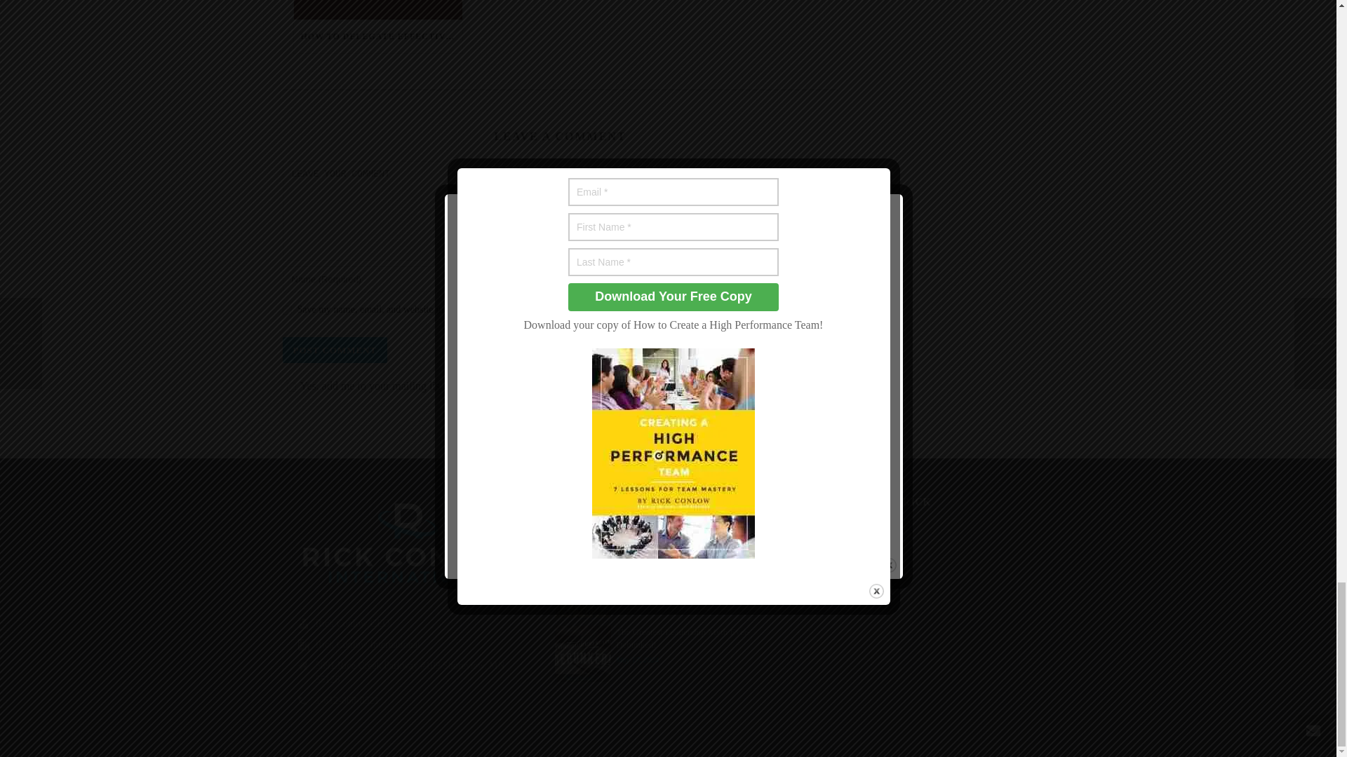  Describe the element at coordinates (286, 310) in the screenshot. I see `yes` at that location.